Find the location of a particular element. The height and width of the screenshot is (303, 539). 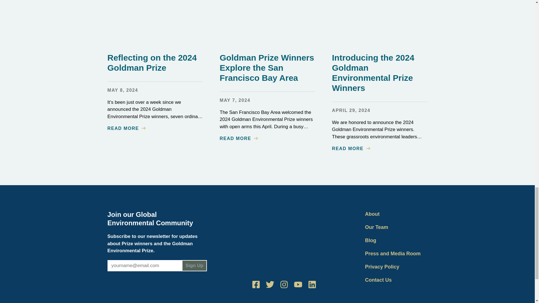

READ MORE is located at coordinates (351, 149).